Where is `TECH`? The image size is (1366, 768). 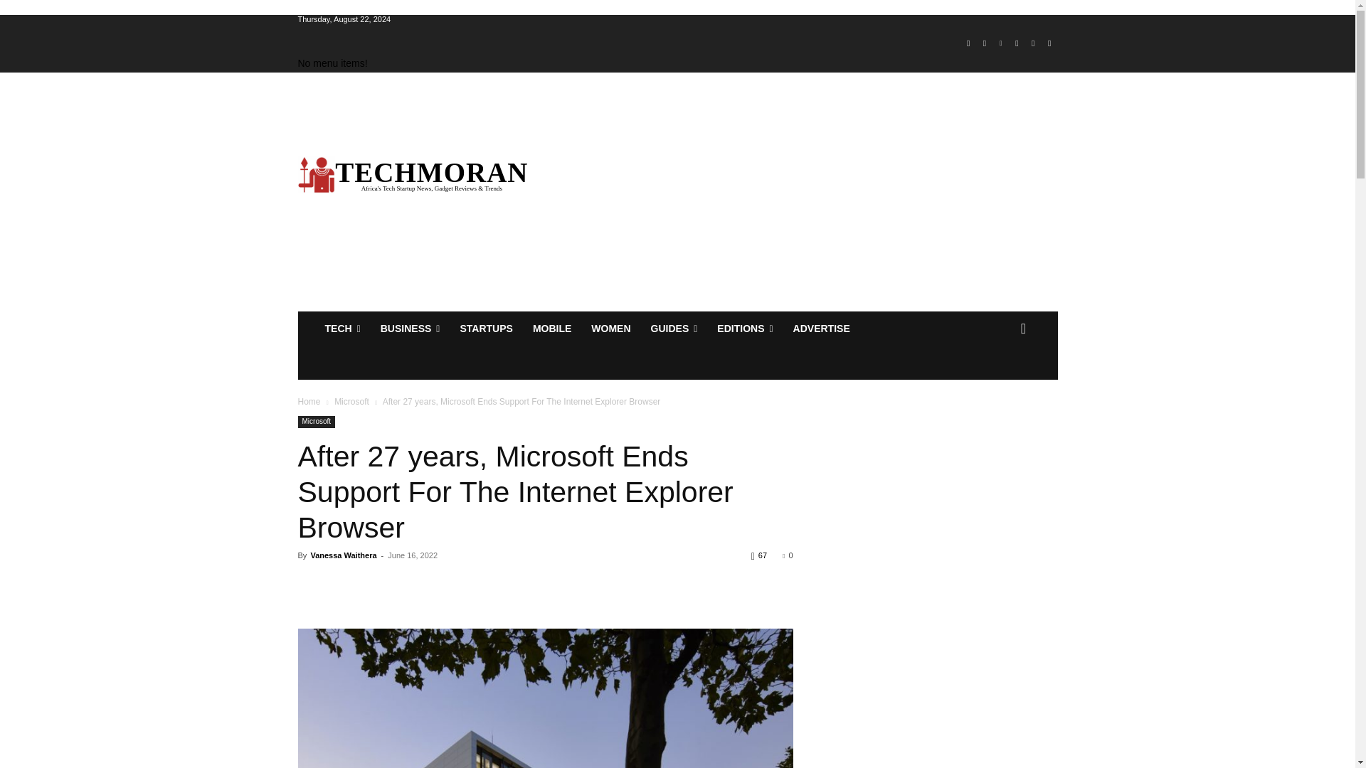 TECH is located at coordinates (341, 329).